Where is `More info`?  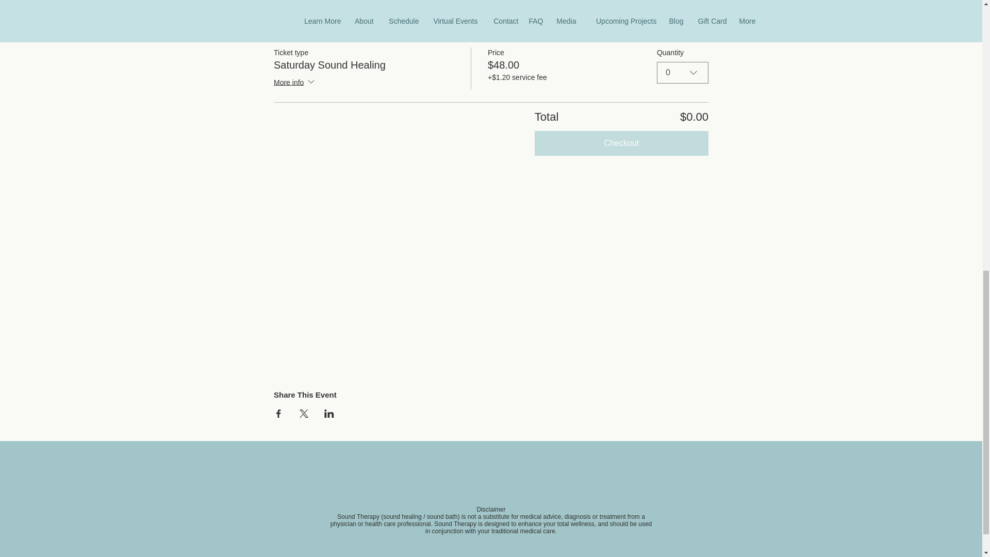 More info is located at coordinates (295, 83).